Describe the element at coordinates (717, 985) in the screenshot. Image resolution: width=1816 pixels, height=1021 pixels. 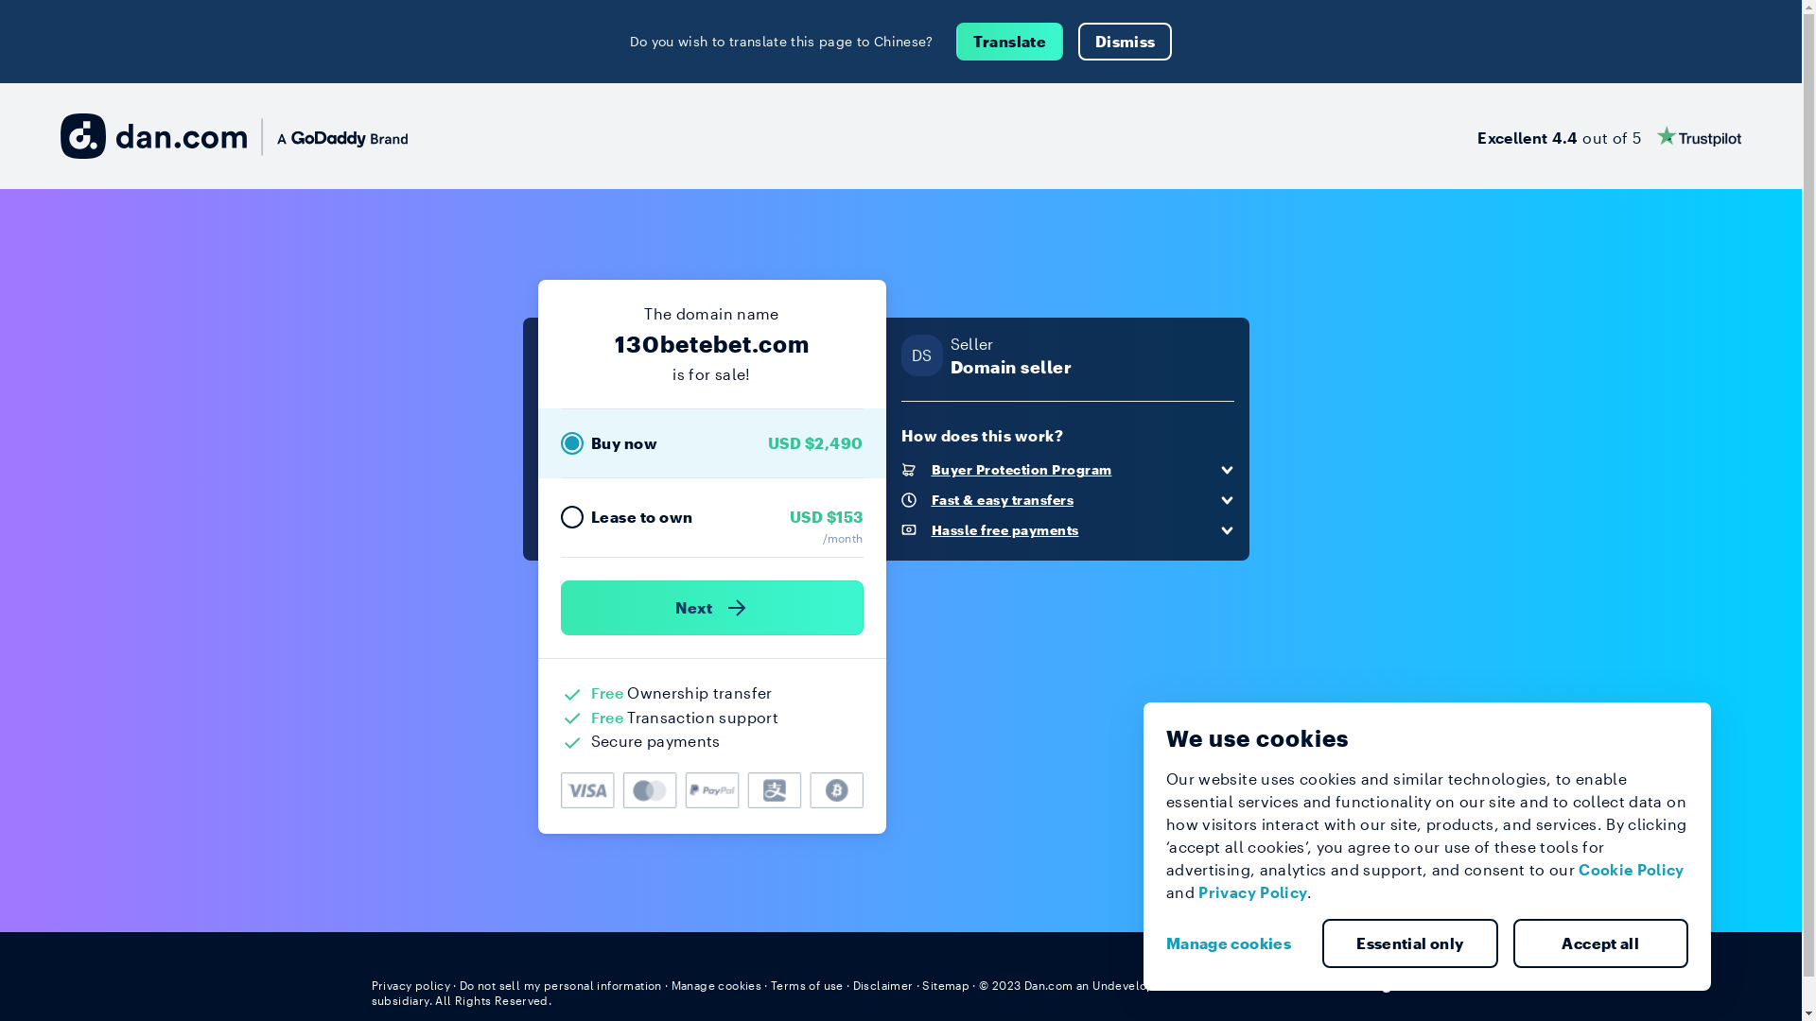
I see `Manage cookies` at that location.